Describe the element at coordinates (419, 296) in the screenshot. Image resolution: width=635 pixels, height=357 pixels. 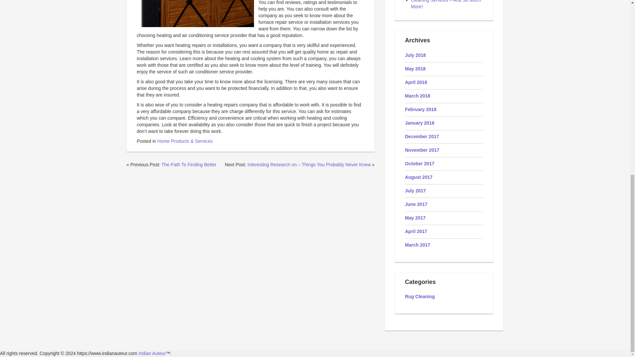
I see `Rug Cleaning` at that location.